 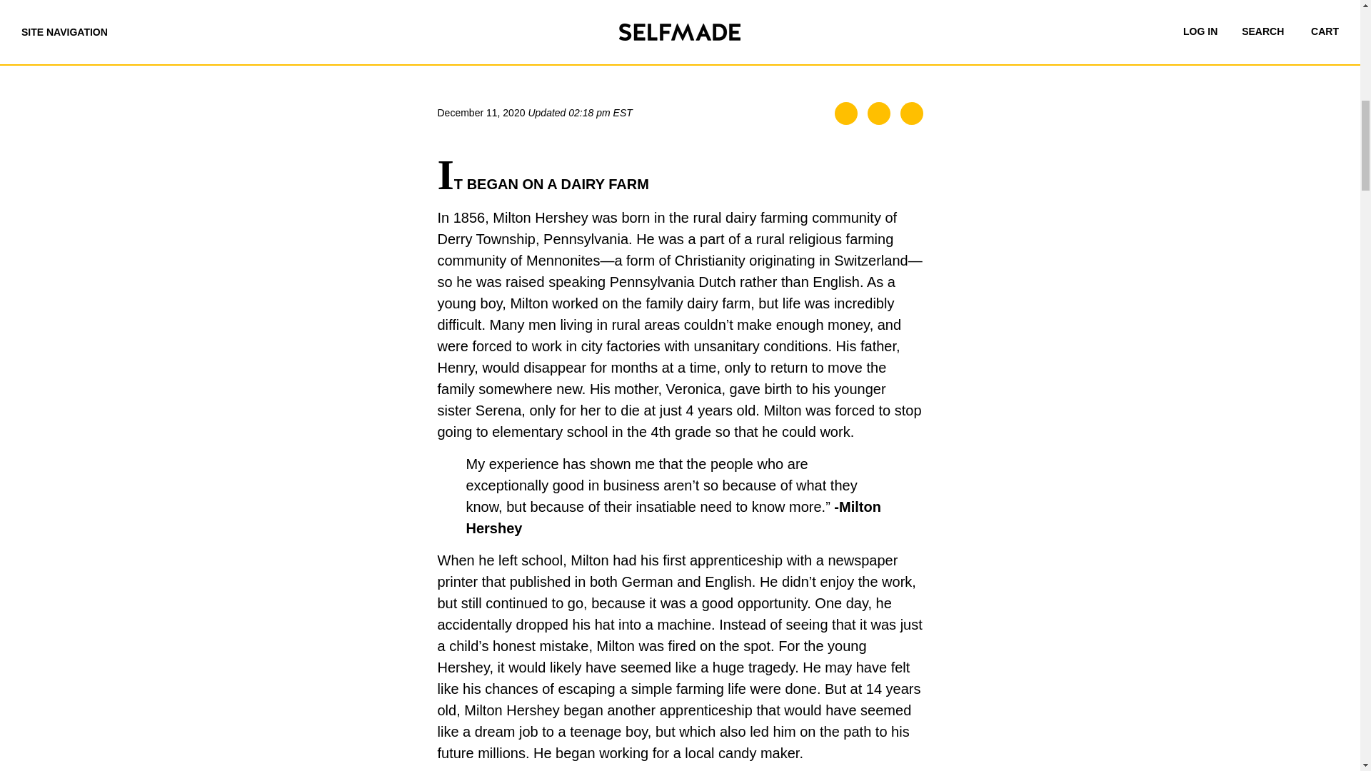 I want to click on Share on Mail, so click(x=911, y=113).